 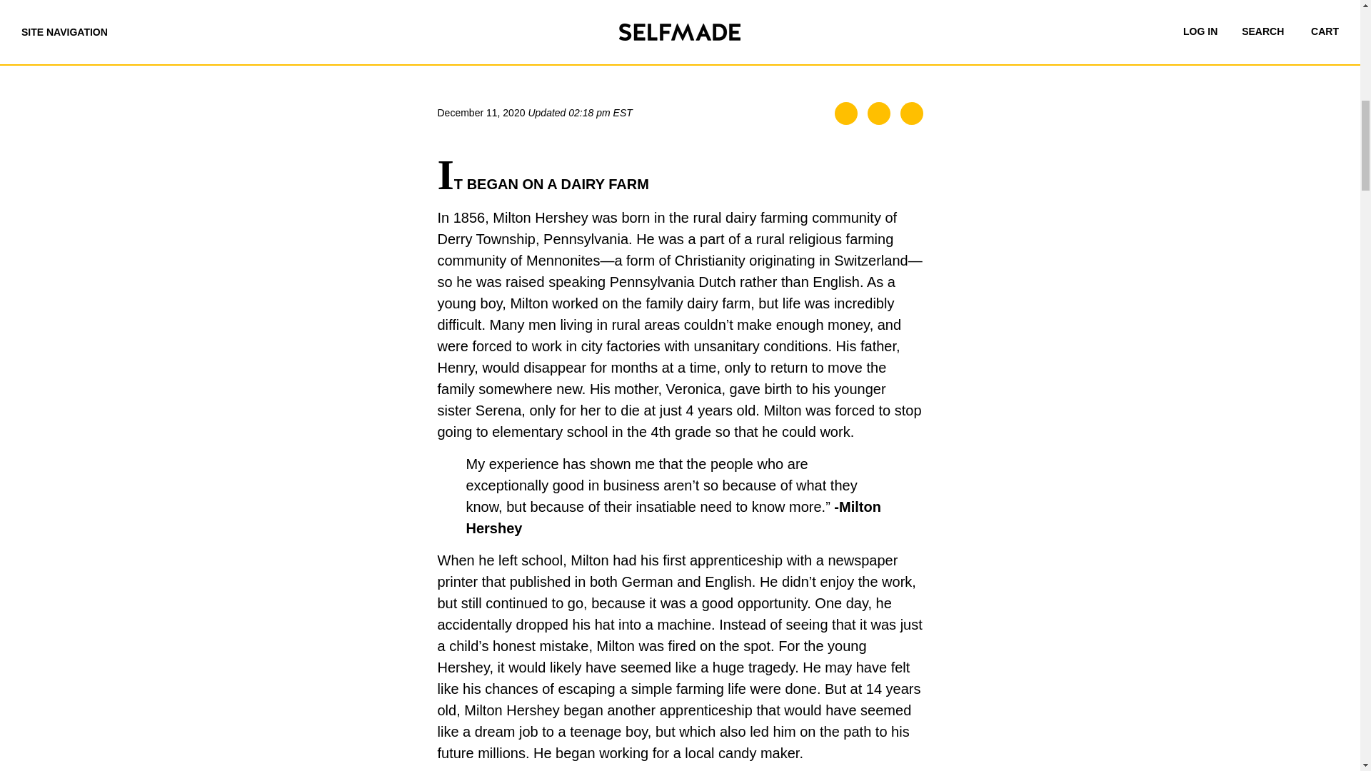 I want to click on Share on Mail, so click(x=911, y=113).